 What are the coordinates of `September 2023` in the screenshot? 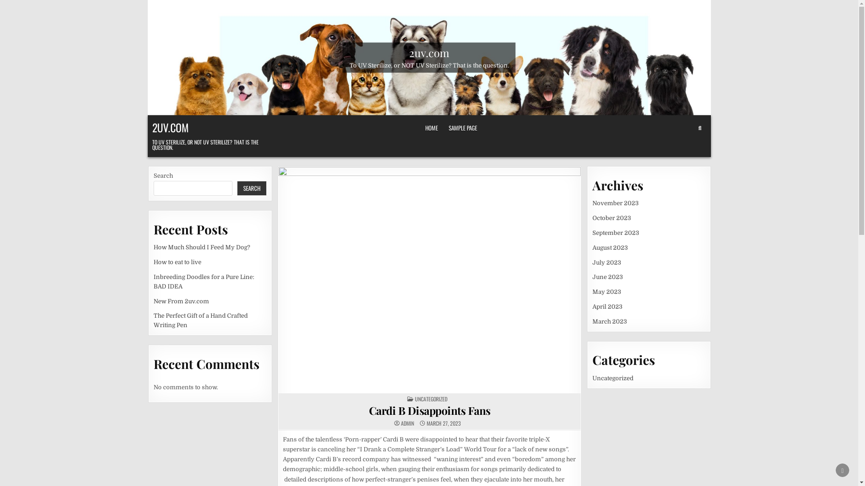 It's located at (615, 233).